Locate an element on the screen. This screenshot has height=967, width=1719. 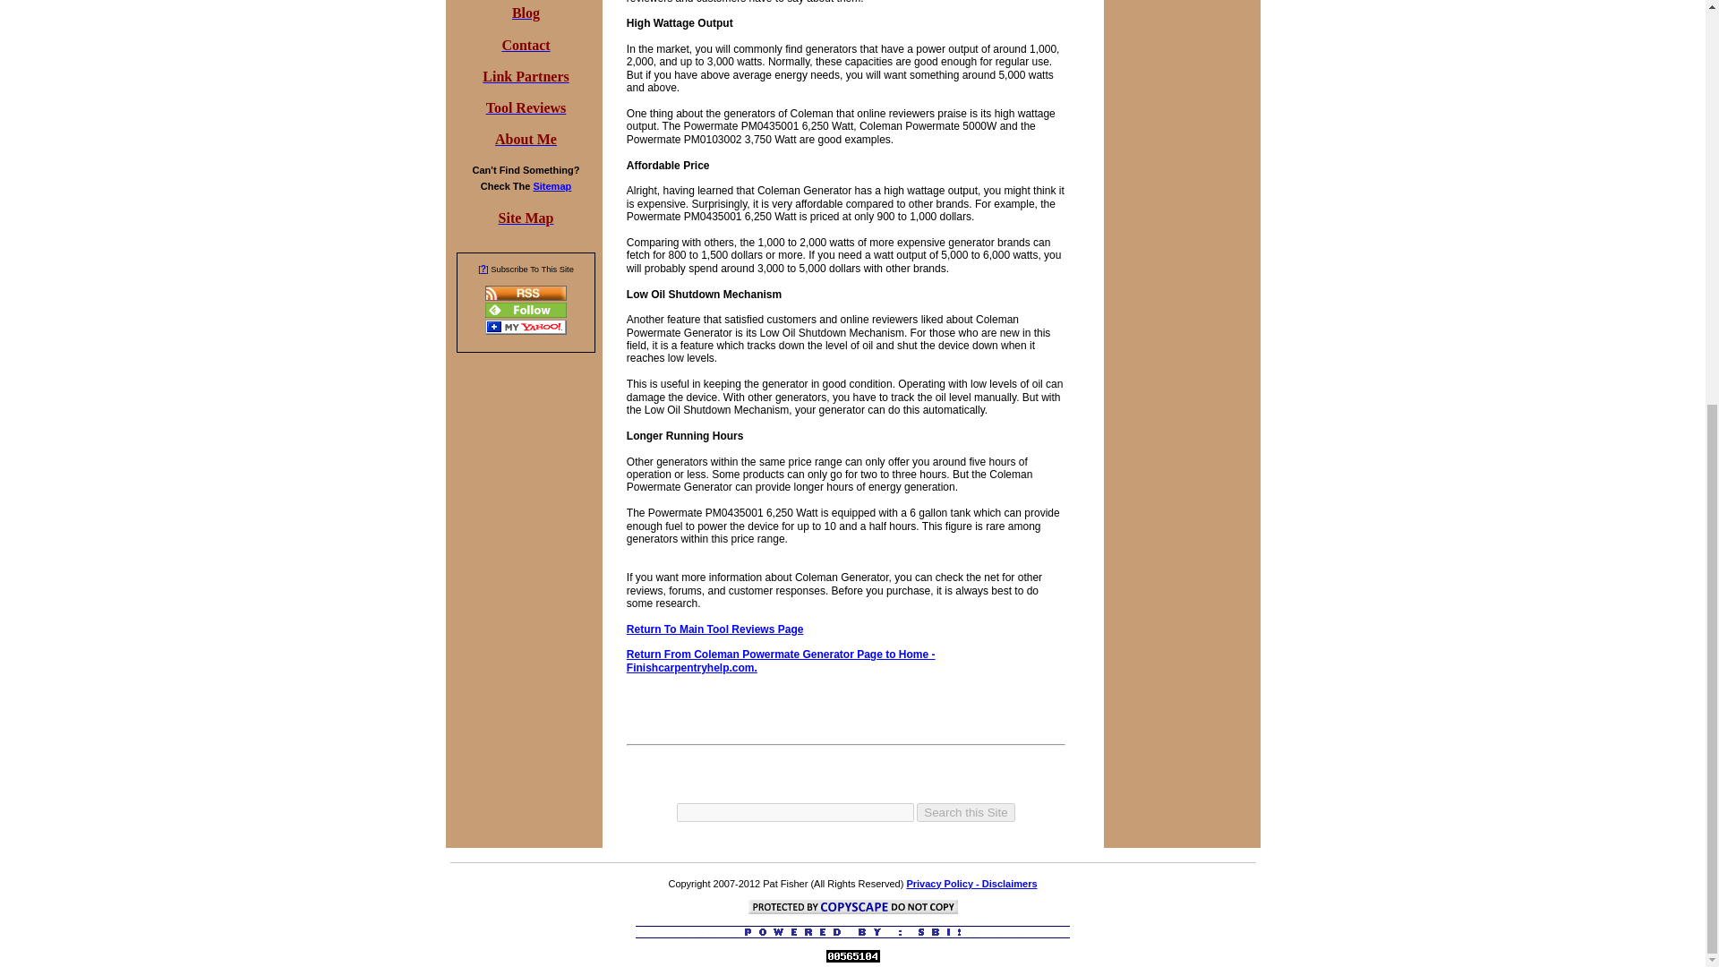
Sitemap is located at coordinates (552, 185).